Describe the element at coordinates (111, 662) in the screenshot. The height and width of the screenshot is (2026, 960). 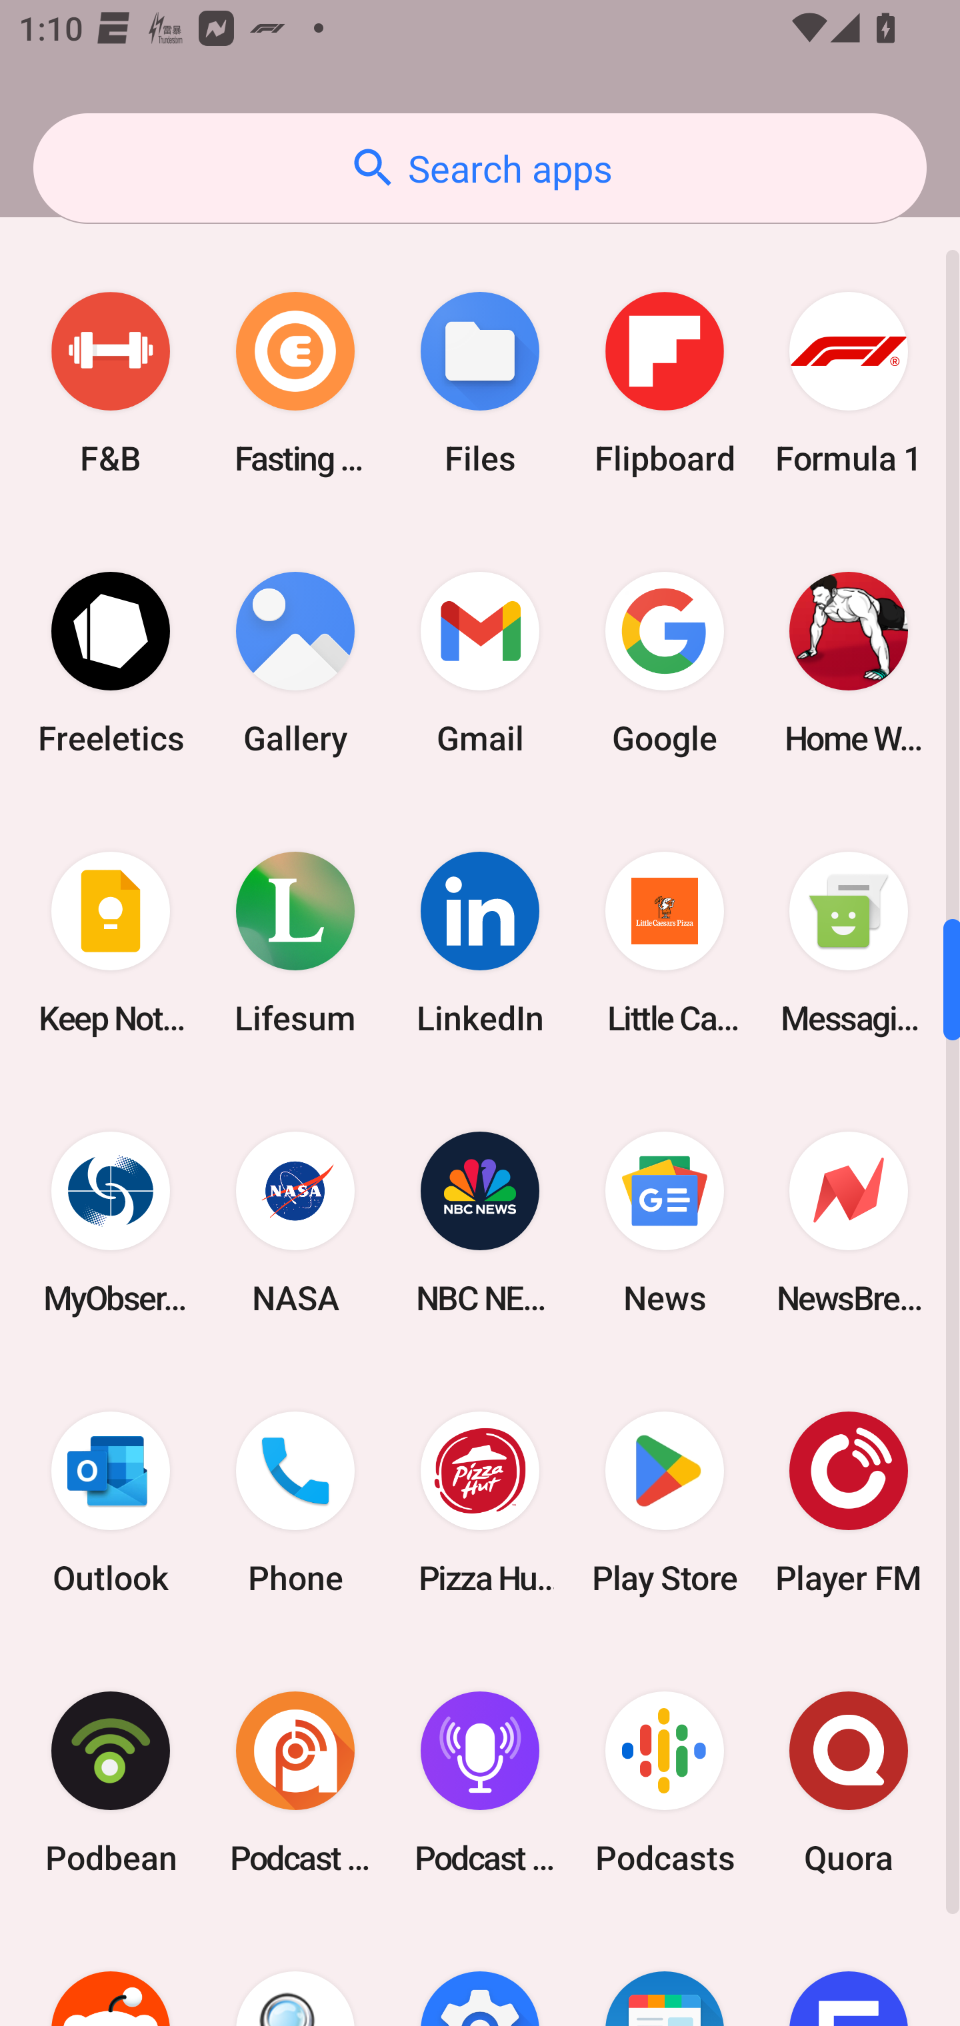
I see `Freeletics` at that location.